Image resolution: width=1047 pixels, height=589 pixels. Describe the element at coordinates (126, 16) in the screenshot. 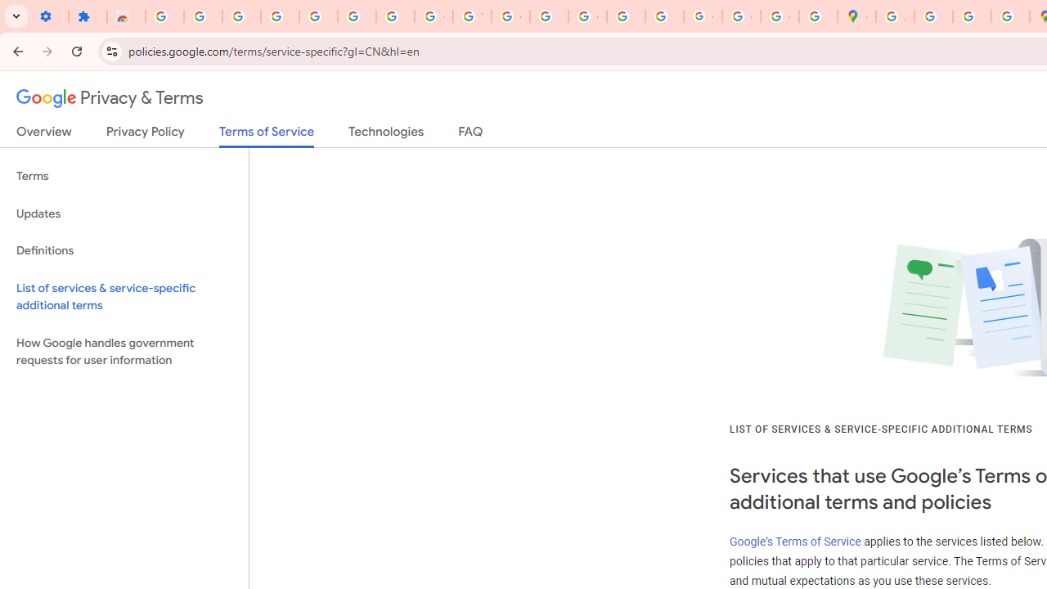

I see `Reviews: Helix Fruit Jump Arcade Game` at that location.